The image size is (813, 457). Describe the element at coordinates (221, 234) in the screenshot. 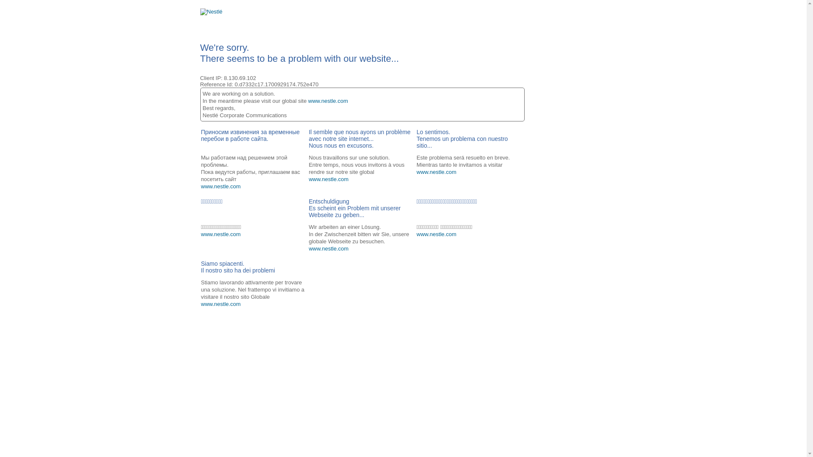

I see `www.nestle.com` at that location.